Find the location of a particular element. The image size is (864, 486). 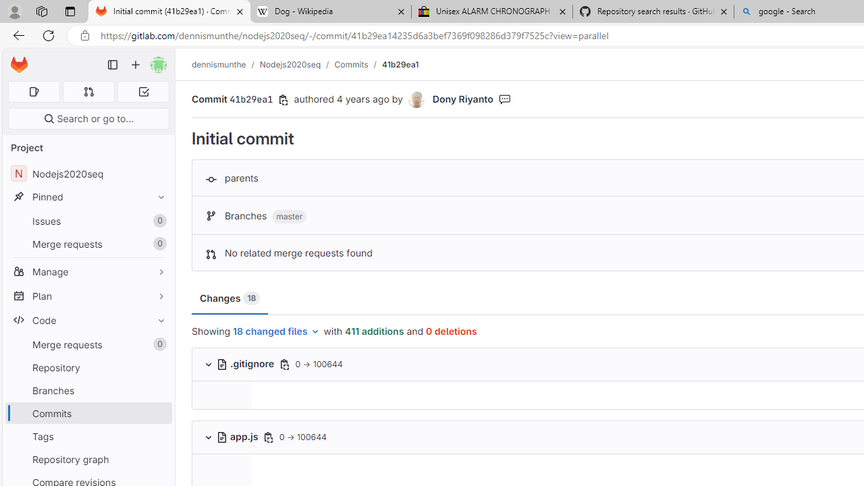

master is located at coordinates (289, 217).